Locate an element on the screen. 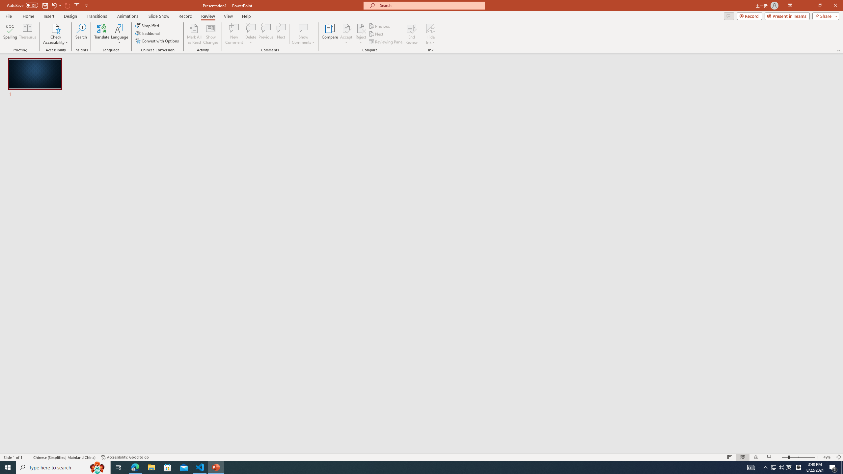  Zoom 49% is located at coordinates (828, 457).